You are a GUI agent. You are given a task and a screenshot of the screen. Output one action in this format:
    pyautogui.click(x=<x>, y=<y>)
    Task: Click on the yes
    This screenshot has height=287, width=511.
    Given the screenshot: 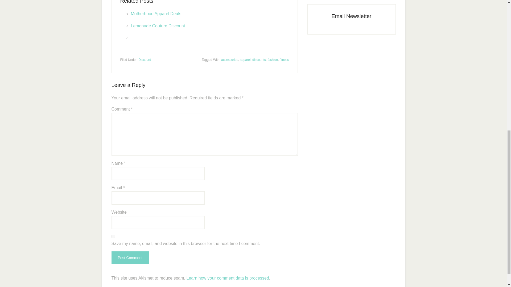 What is the action you would take?
    pyautogui.click(x=113, y=237)
    